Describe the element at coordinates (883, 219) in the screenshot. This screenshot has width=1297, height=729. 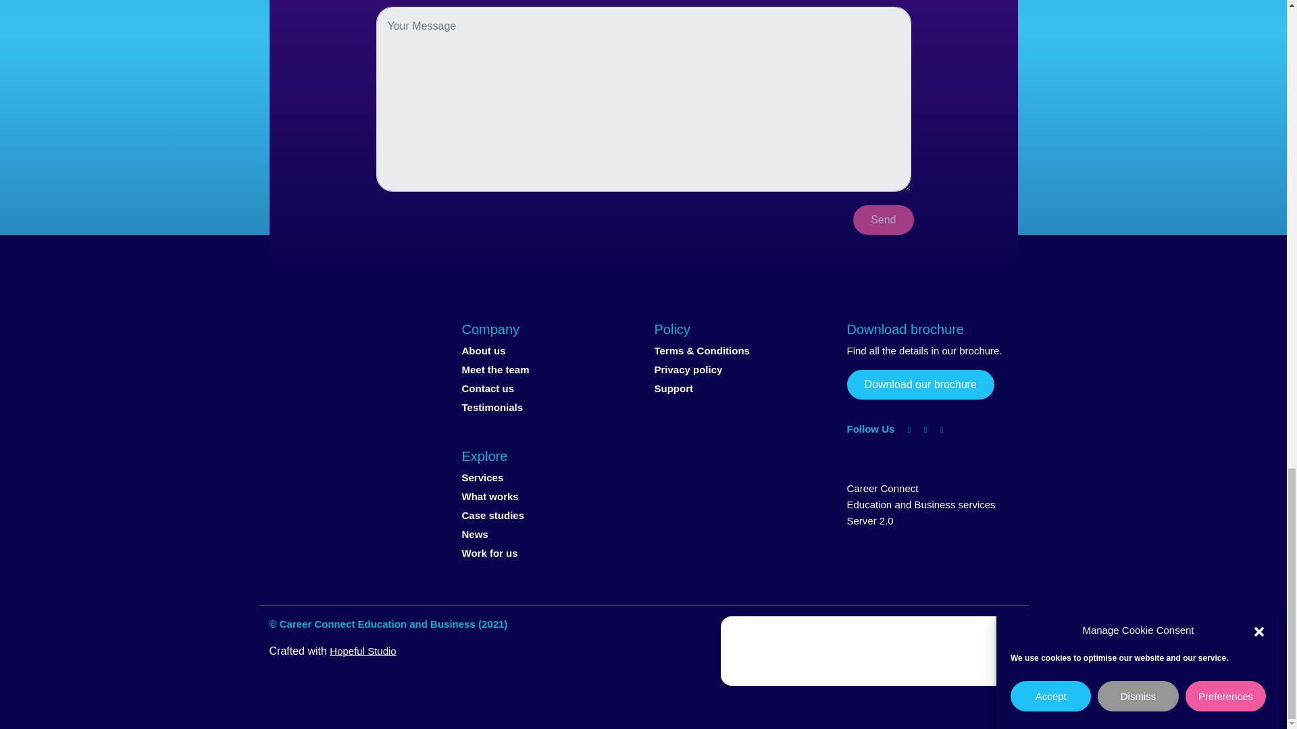
I see `Send` at that location.